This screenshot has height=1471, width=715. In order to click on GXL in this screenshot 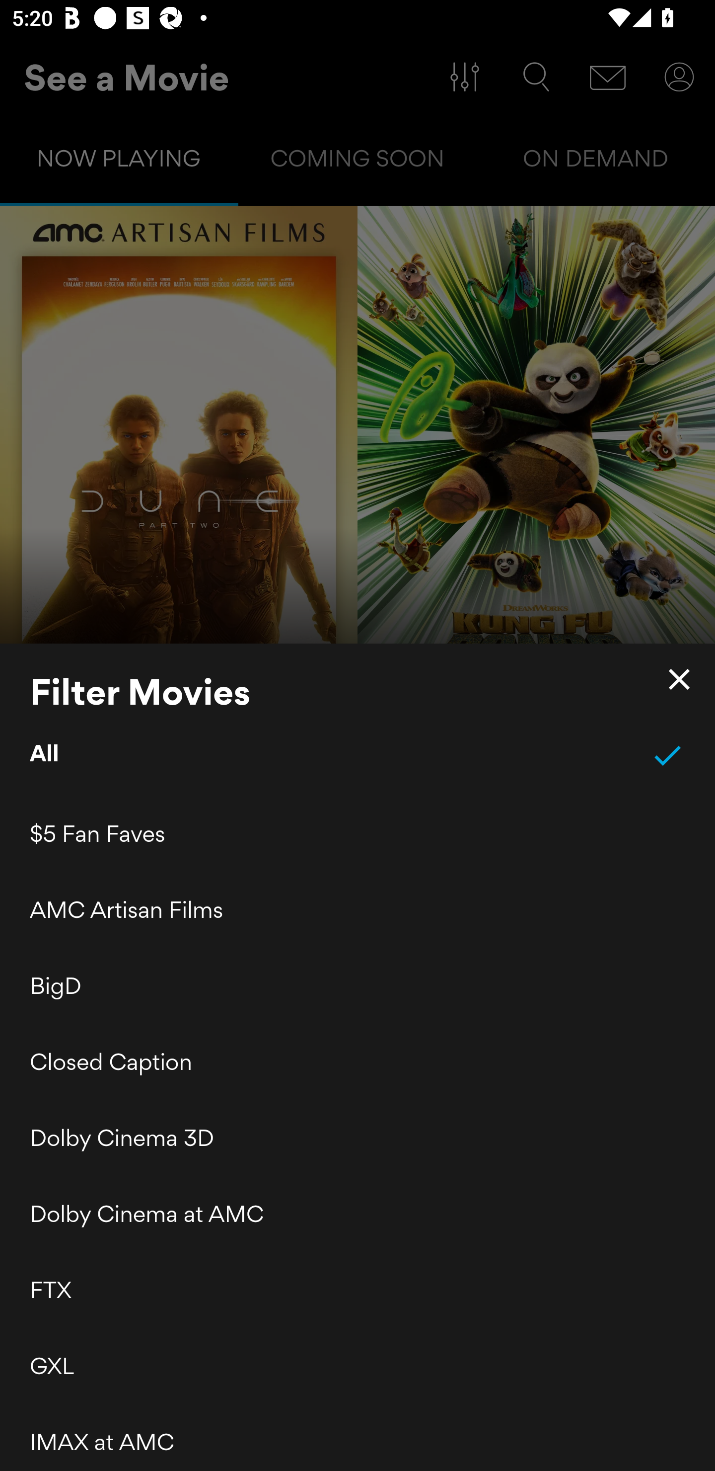, I will do `click(357, 1366)`.